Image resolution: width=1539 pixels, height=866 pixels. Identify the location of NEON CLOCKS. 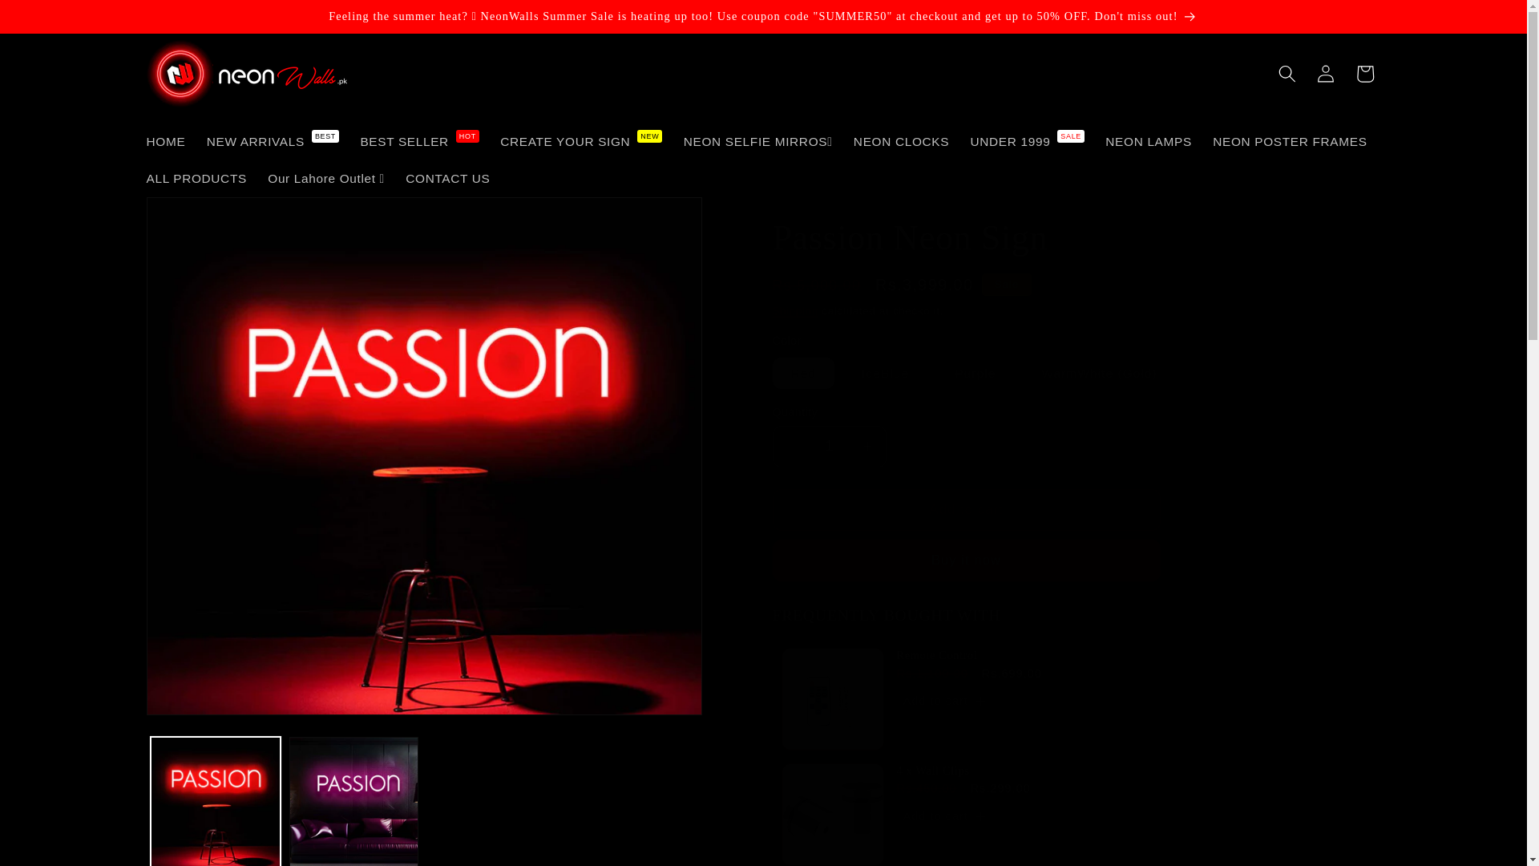
(902, 141).